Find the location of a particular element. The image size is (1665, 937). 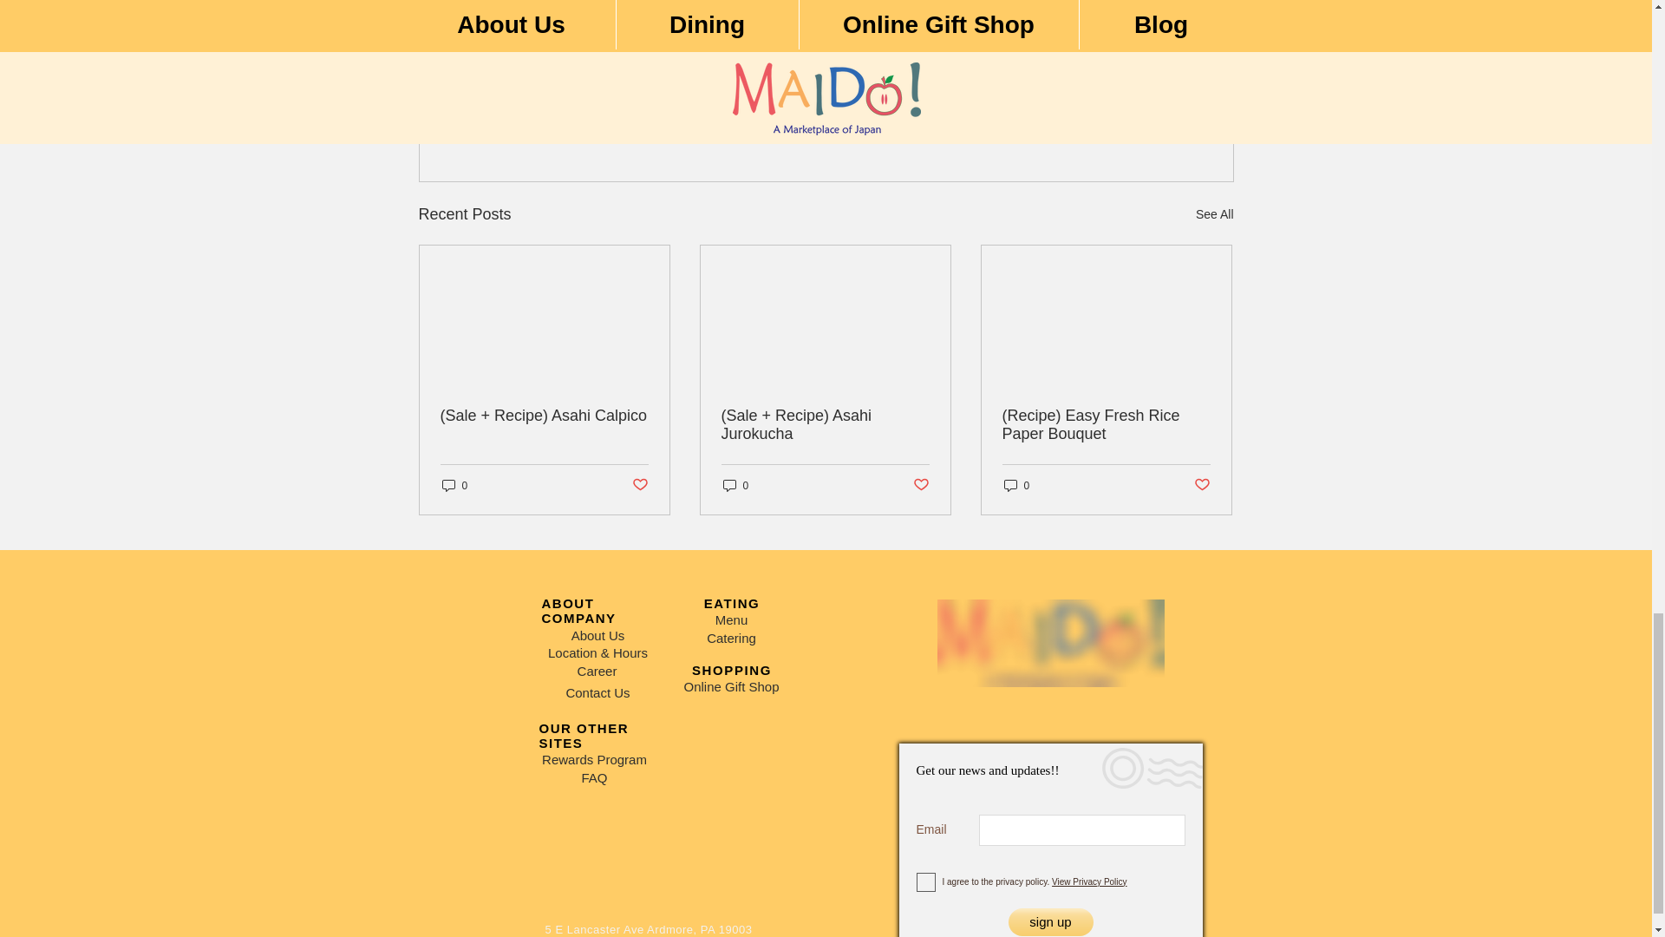

0 is located at coordinates (1214, 215).